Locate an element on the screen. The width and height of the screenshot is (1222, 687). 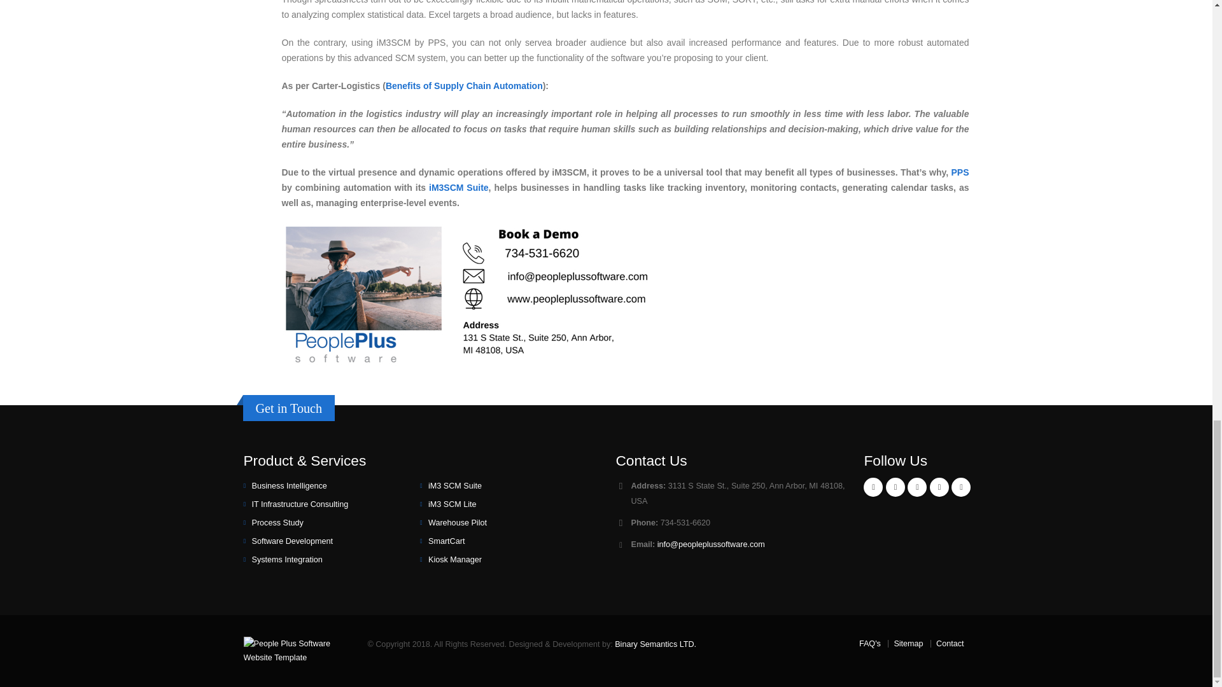
Twitter is located at coordinates (895, 487).